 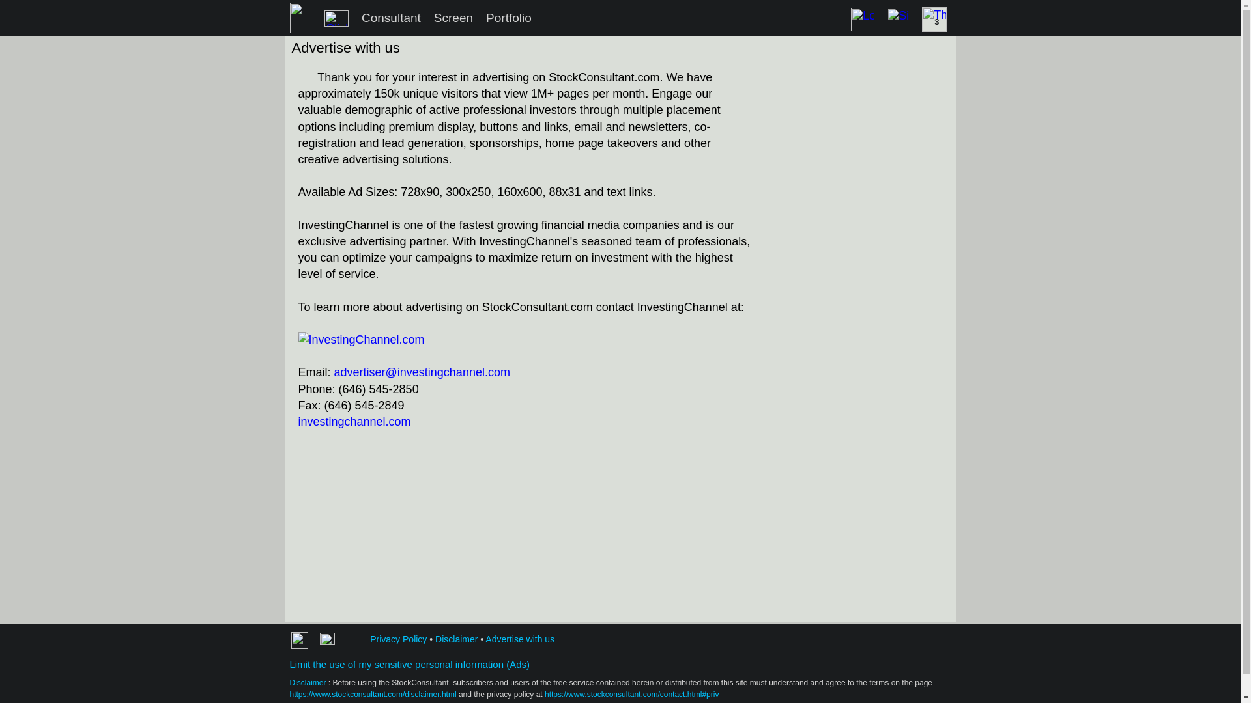 I want to click on InvestingChannel, so click(x=362, y=340).